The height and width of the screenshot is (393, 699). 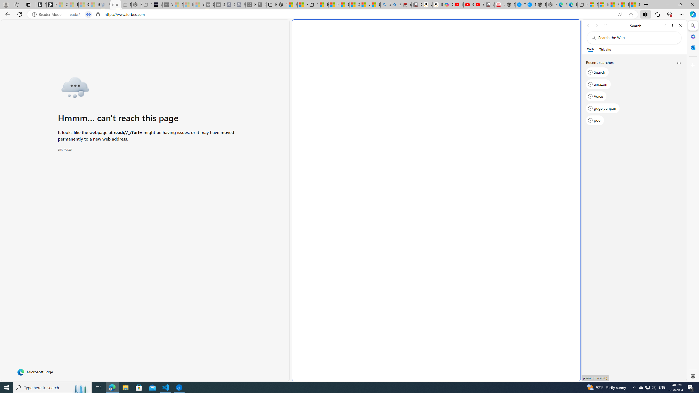 I want to click on Gloom - YouTube, so click(x=469, y=5).